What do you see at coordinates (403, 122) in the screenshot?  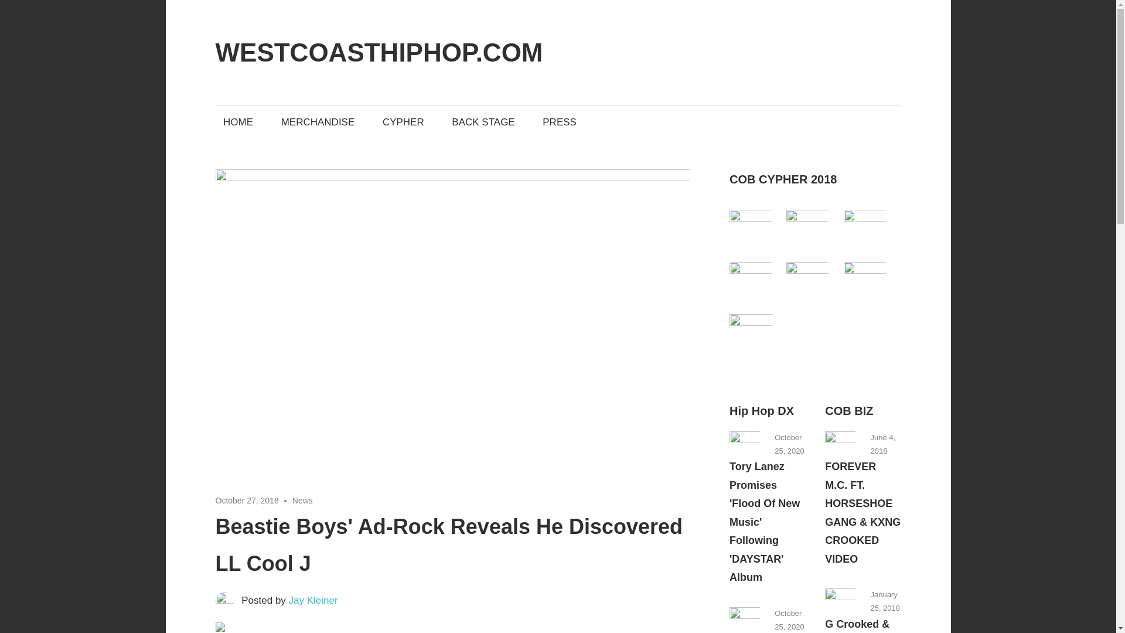 I see `CYPHER` at bounding box center [403, 122].